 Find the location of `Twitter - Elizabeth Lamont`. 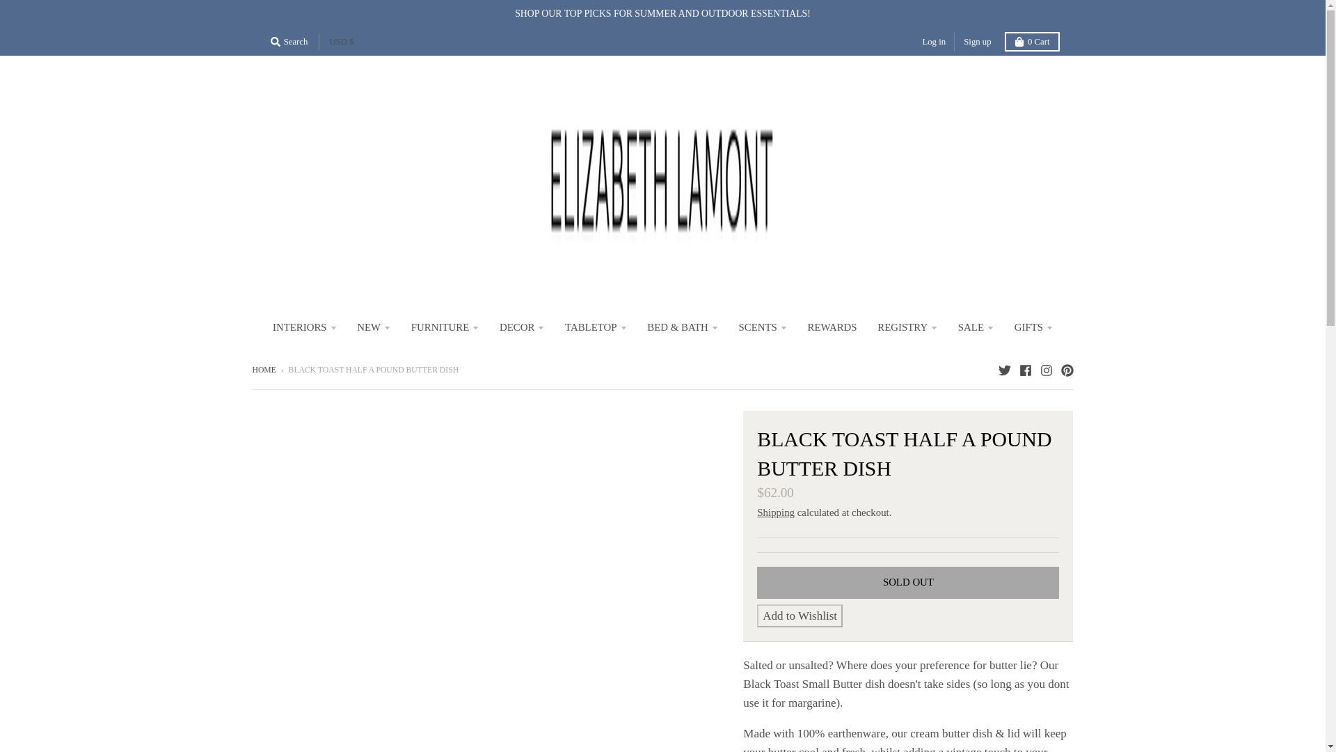

Twitter - Elizabeth Lamont is located at coordinates (1003, 369).